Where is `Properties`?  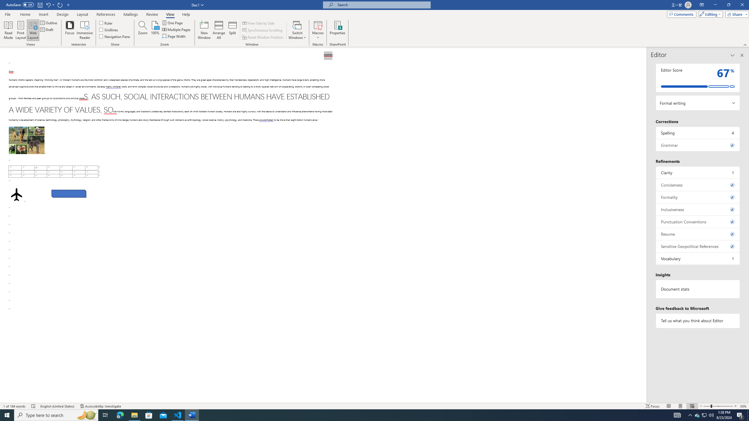
Properties is located at coordinates (337, 30).